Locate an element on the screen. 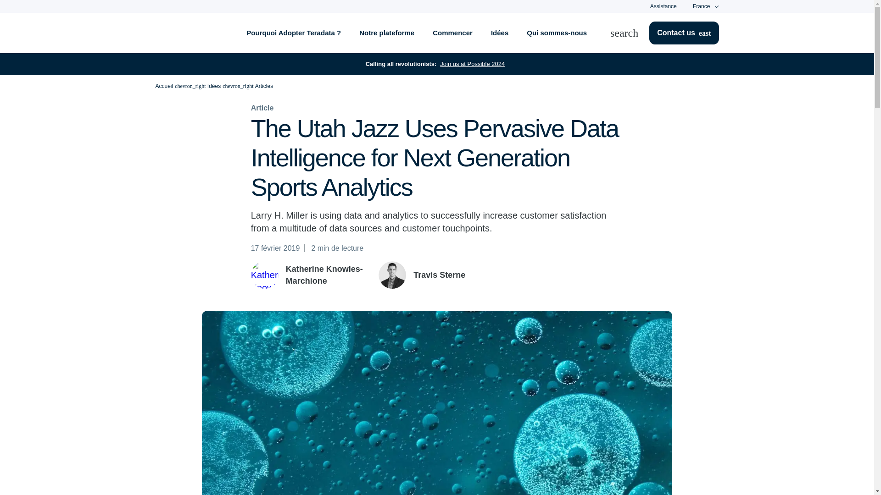 Image resolution: width=881 pixels, height=495 pixels. Contact us is located at coordinates (684, 33).